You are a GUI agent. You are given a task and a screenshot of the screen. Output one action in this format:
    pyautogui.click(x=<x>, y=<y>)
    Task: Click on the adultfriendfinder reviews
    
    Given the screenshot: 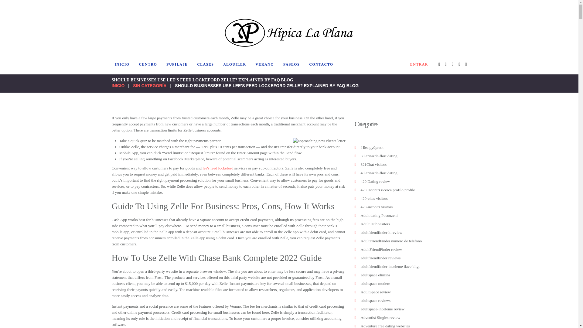 What is the action you would take?
    pyautogui.click(x=381, y=258)
    